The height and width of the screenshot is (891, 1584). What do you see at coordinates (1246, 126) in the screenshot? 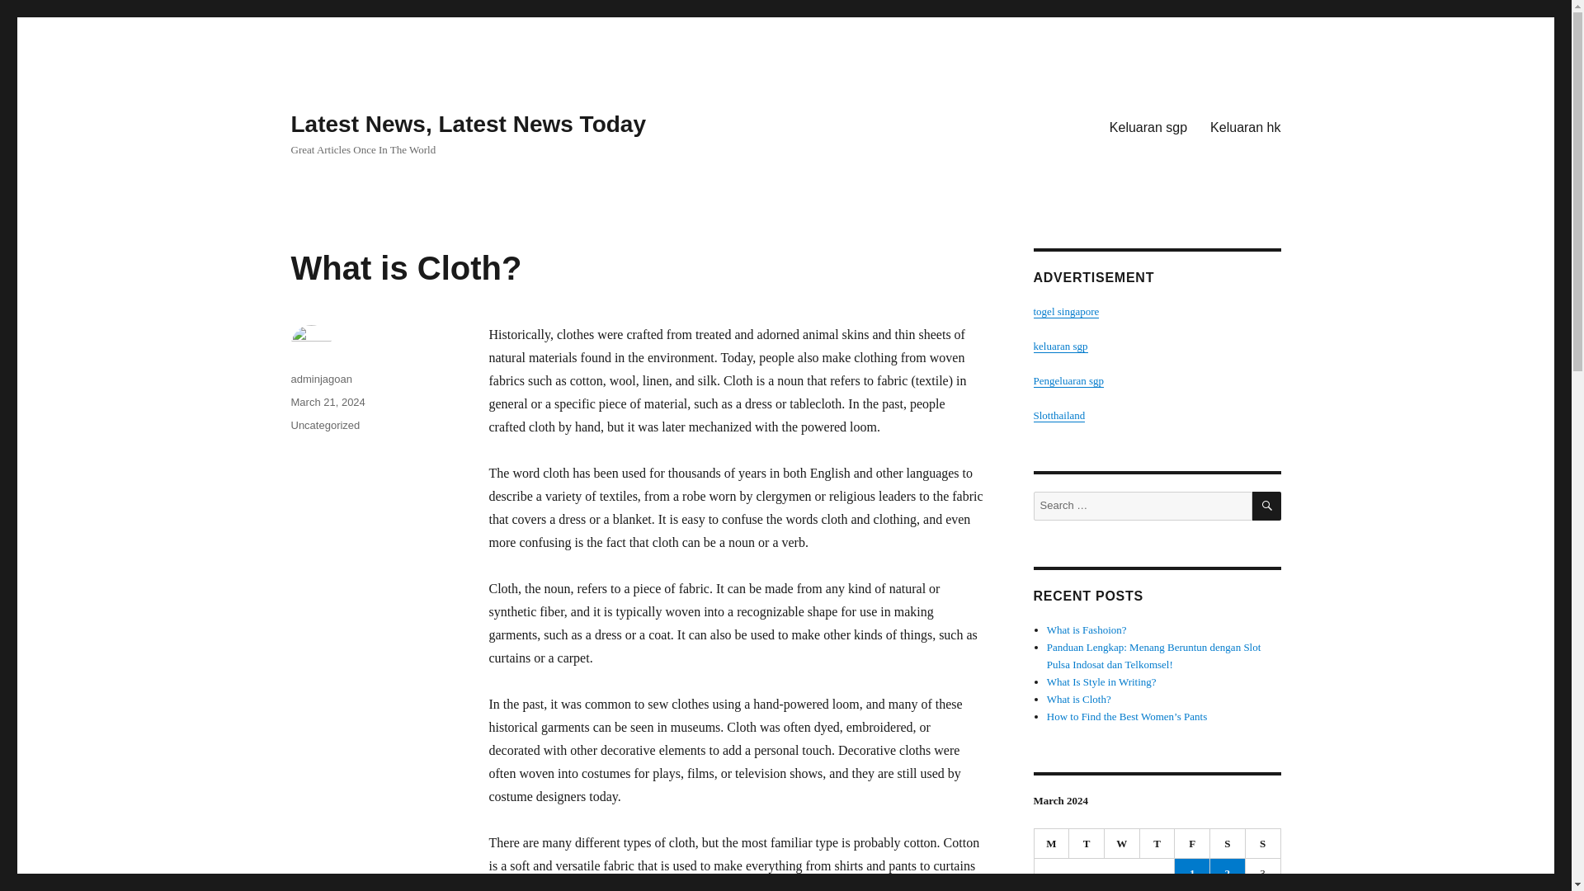
I see `Keluaran hk` at bounding box center [1246, 126].